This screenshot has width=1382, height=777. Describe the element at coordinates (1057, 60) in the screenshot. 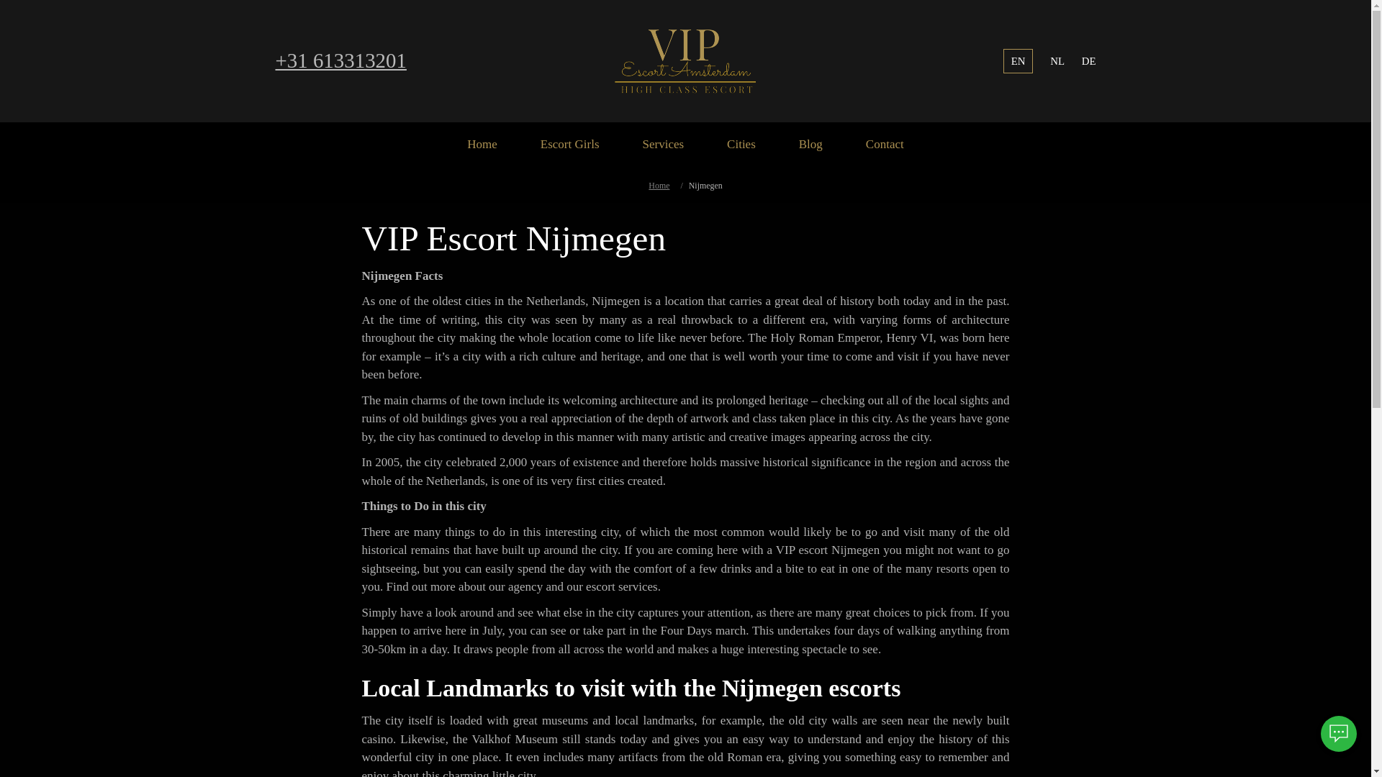

I see `nl` at that location.